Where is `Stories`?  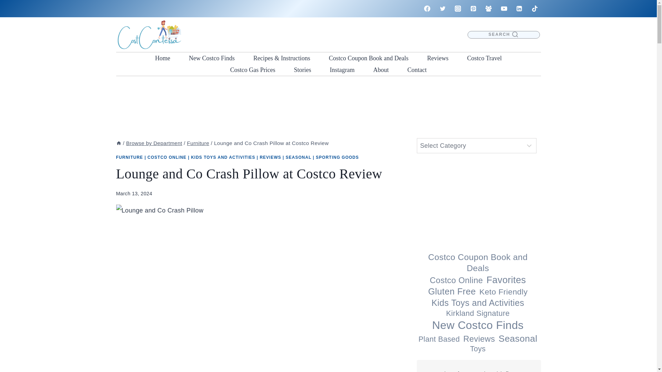 Stories is located at coordinates (302, 70).